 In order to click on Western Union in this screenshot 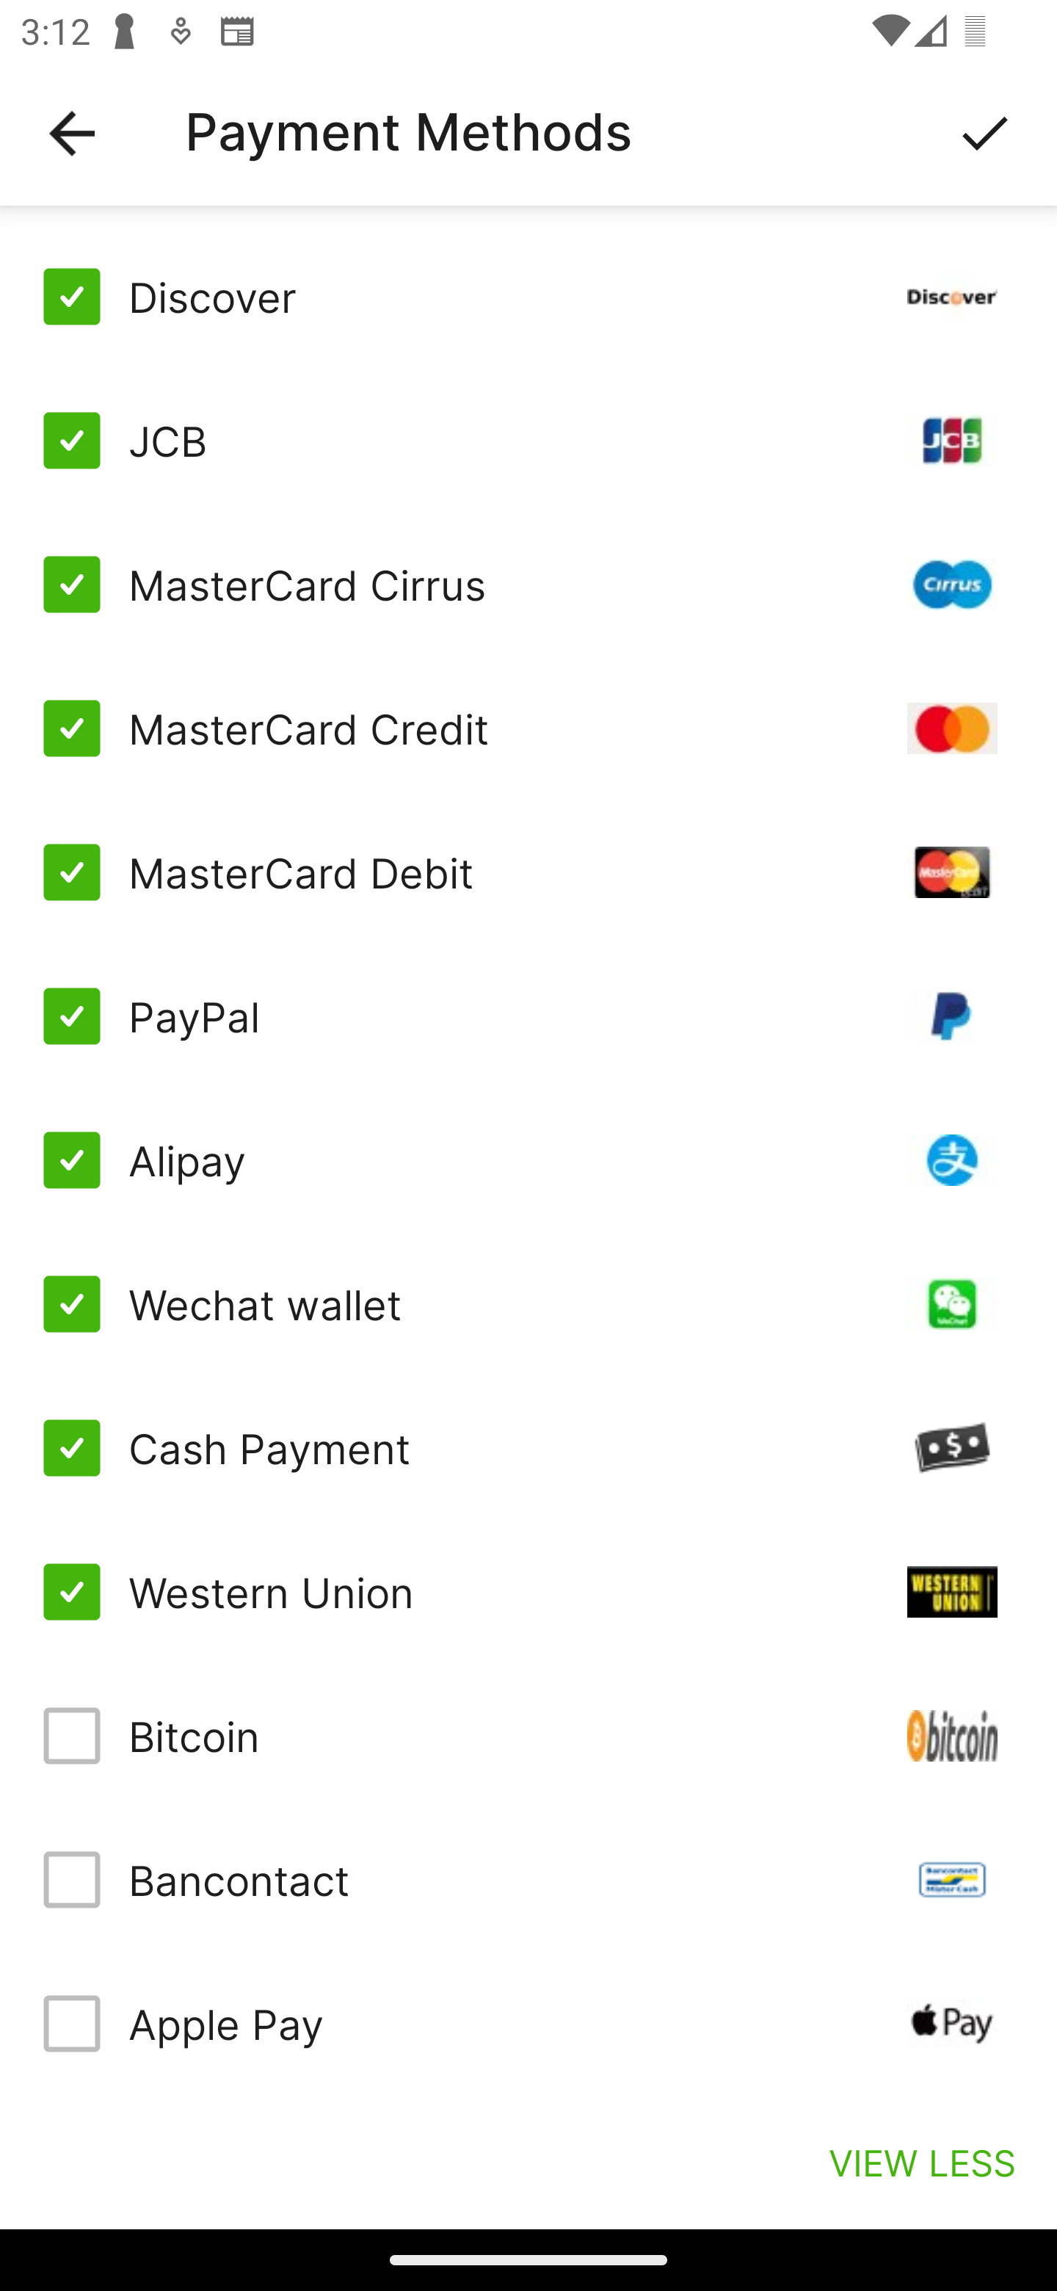, I will do `click(528, 1590)`.